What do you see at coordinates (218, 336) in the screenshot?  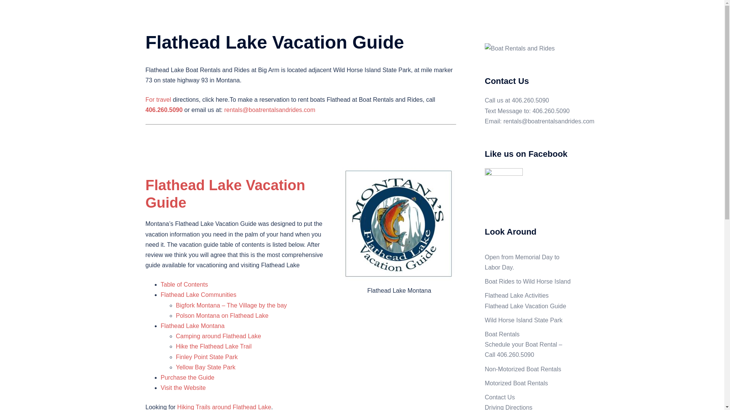 I see `Camping around Flathead Lake` at bounding box center [218, 336].